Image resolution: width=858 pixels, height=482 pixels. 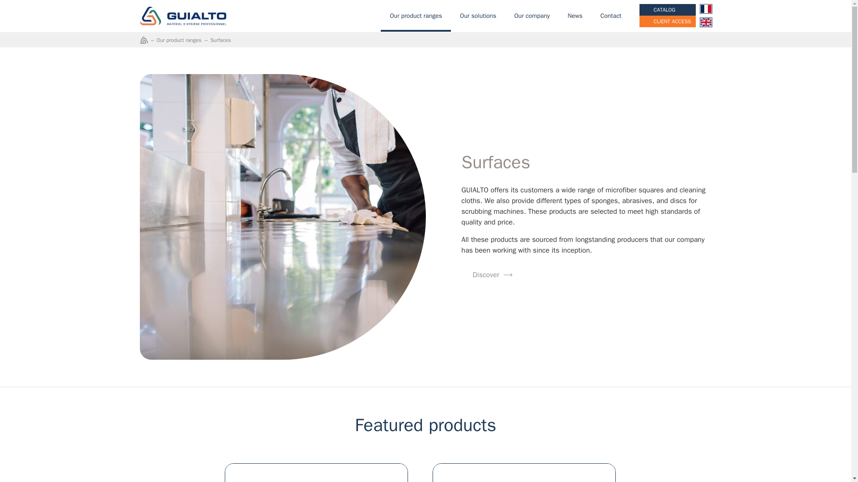 I want to click on Our solutions, so click(x=478, y=16).